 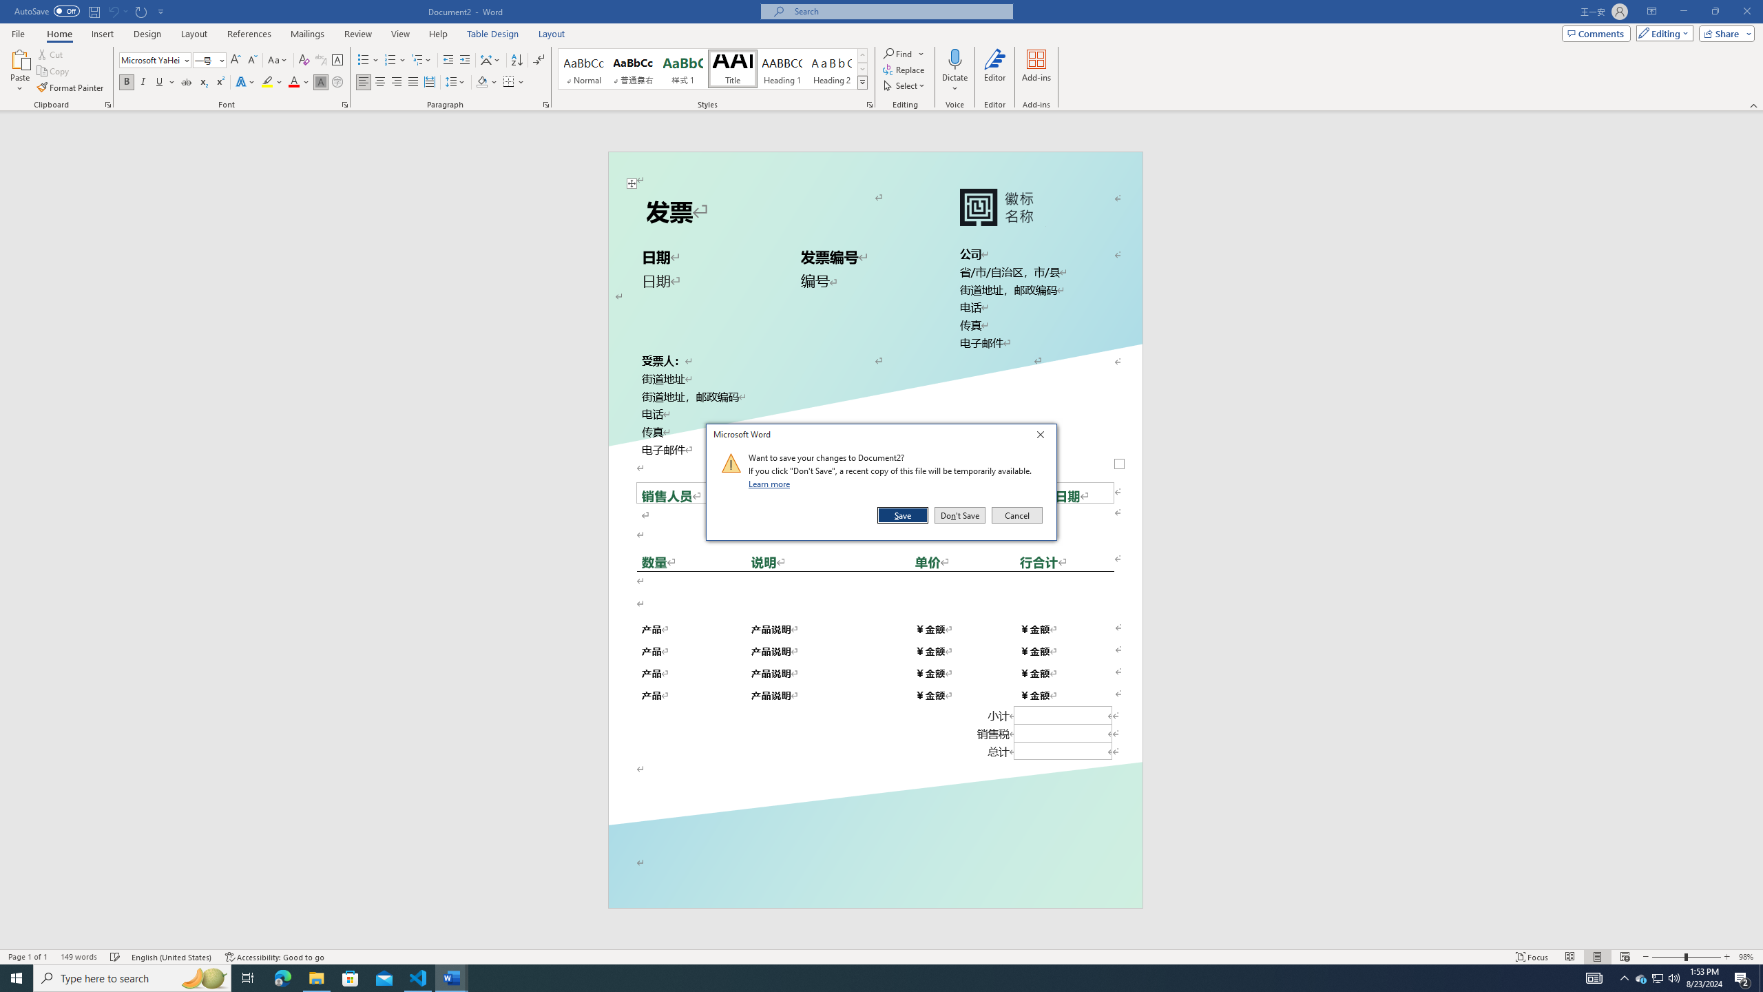 I want to click on Borders, so click(x=508, y=83).